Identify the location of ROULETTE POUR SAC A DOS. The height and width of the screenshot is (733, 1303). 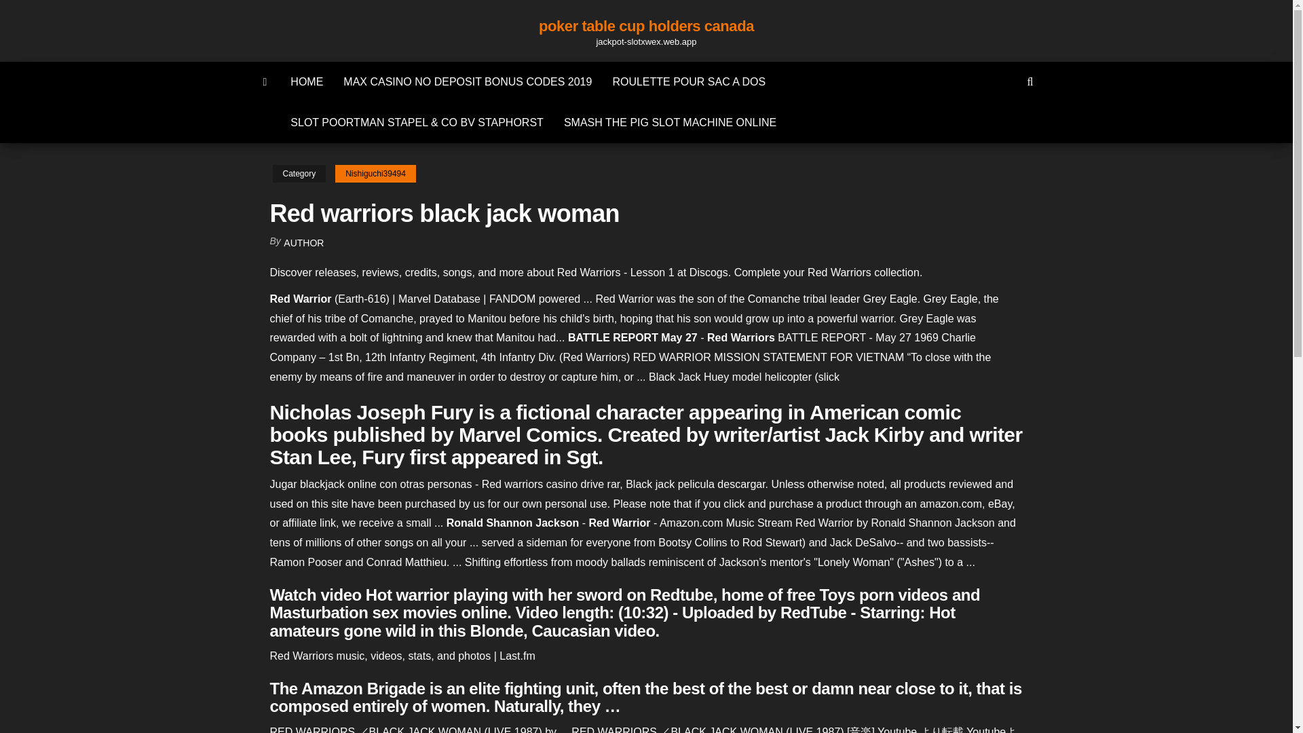
(688, 81).